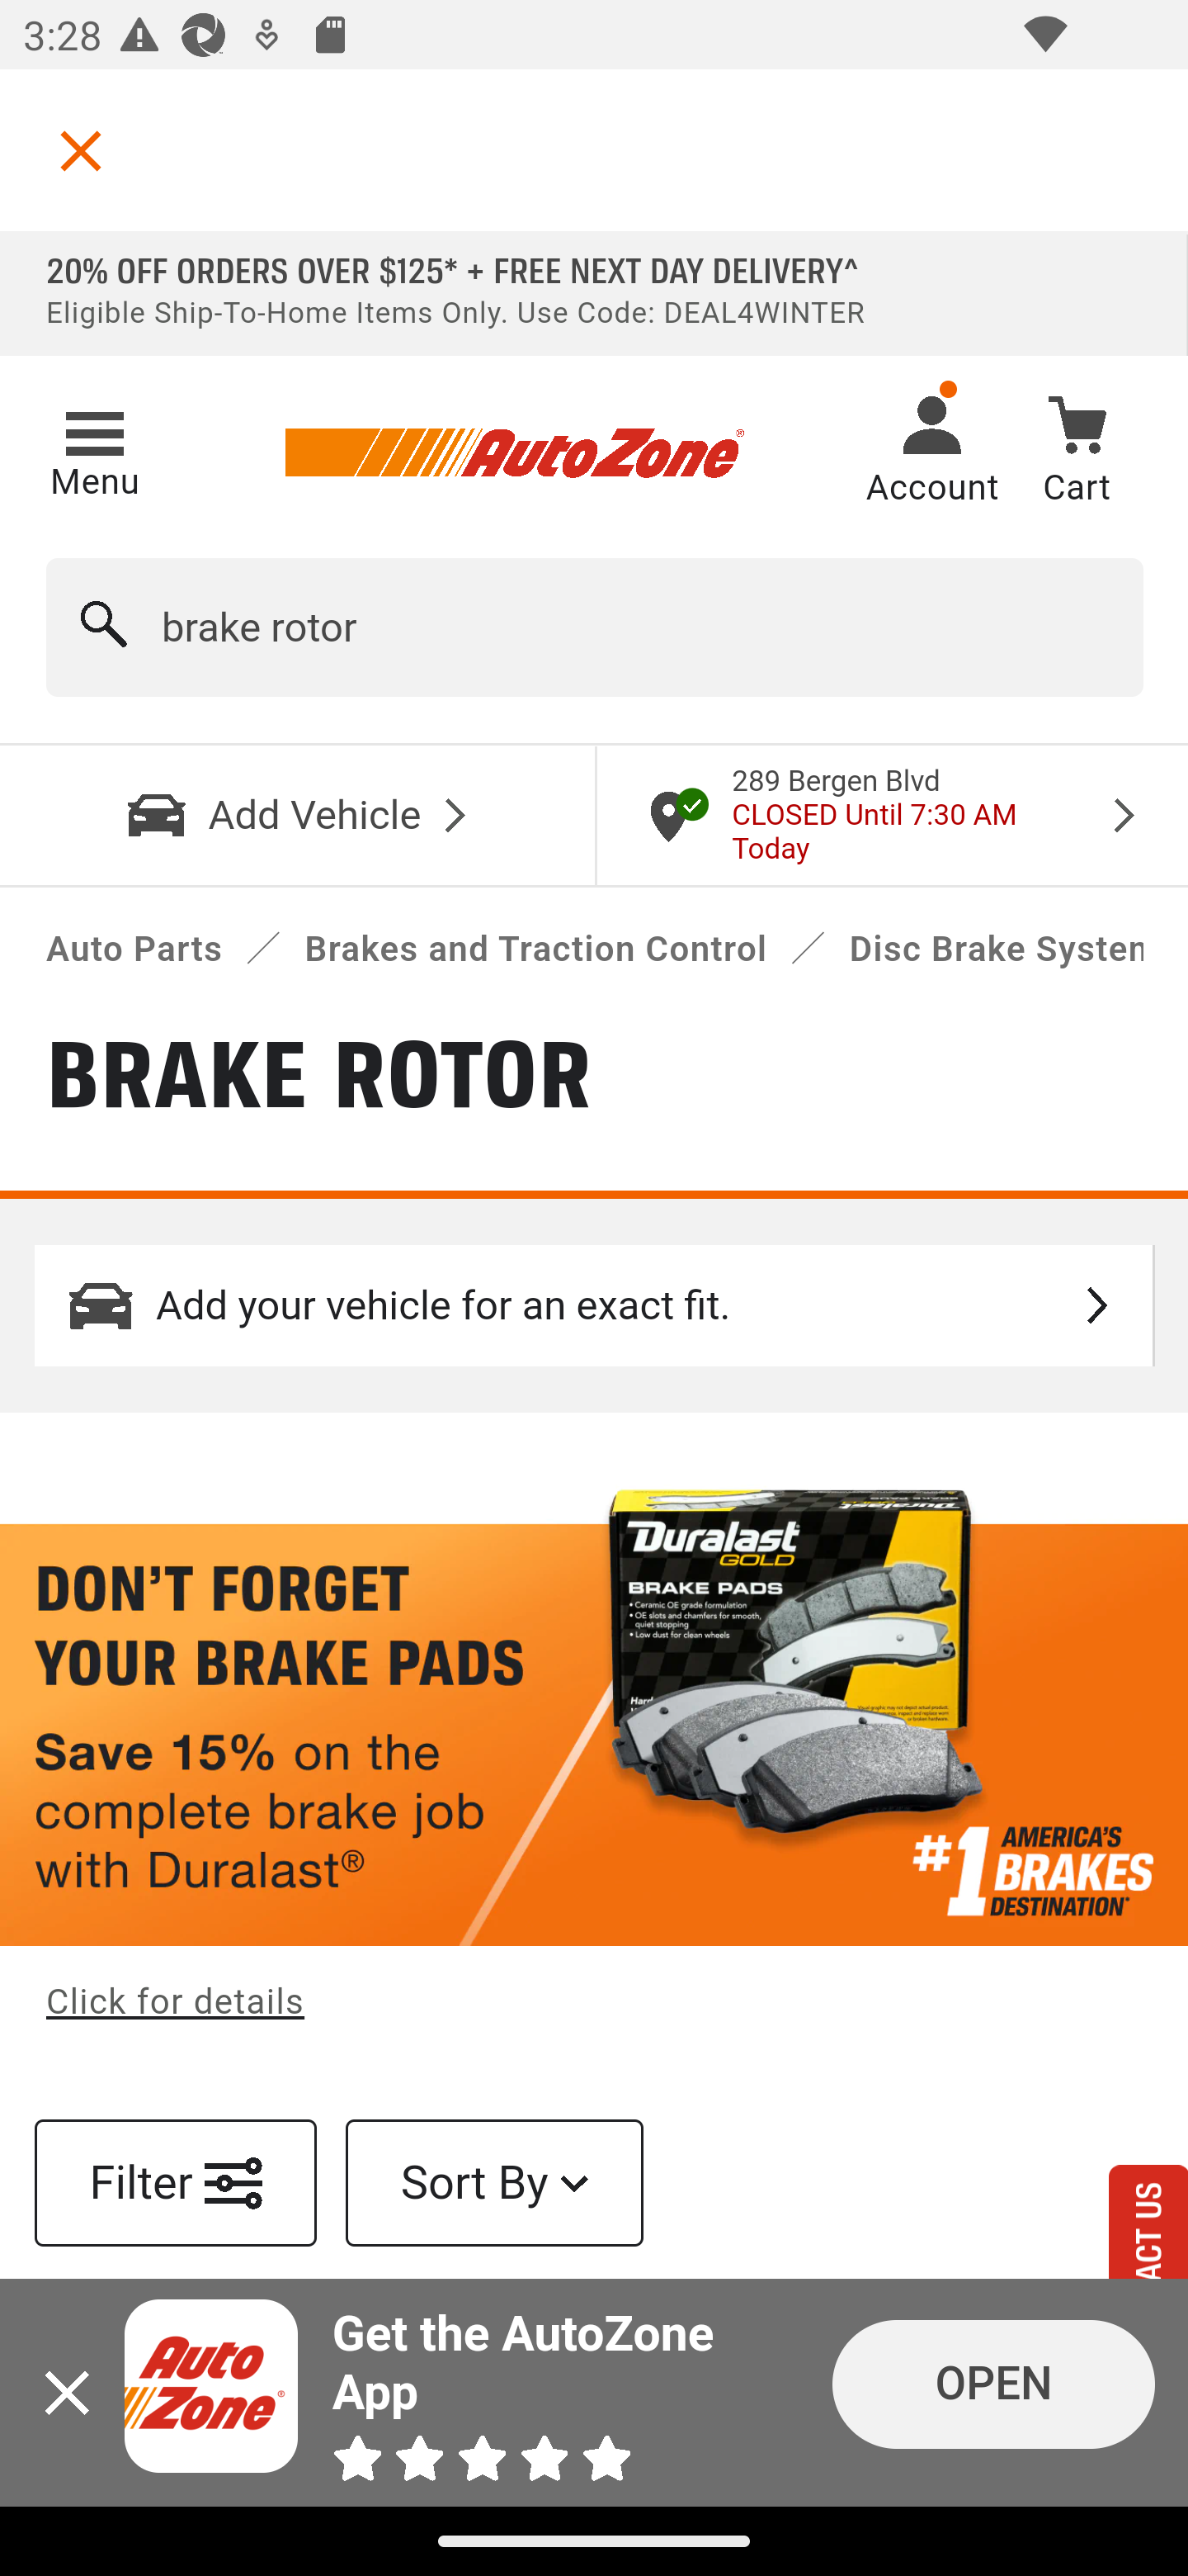 The image size is (1188, 2576). Describe the element at coordinates (177, 2183) in the screenshot. I see `Filter` at that location.